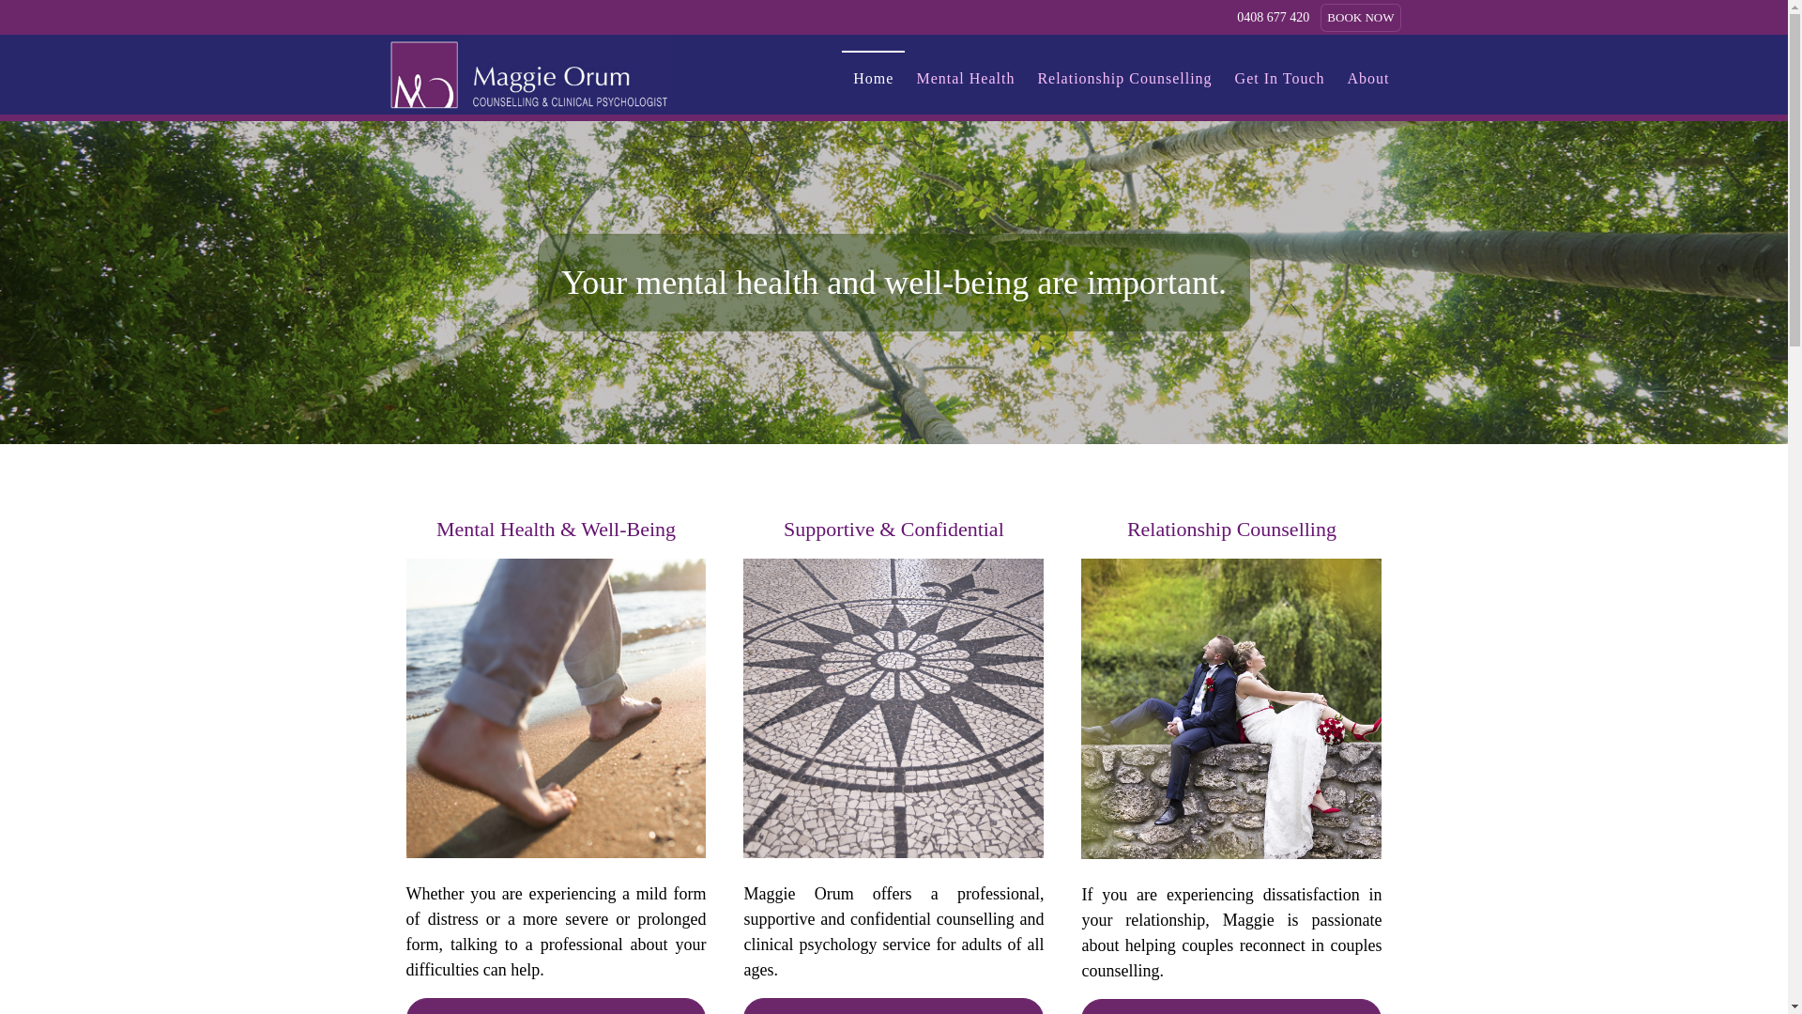 The height and width of the screenshot is (1014, 1802). I want to click on About, so click(1368, 75).